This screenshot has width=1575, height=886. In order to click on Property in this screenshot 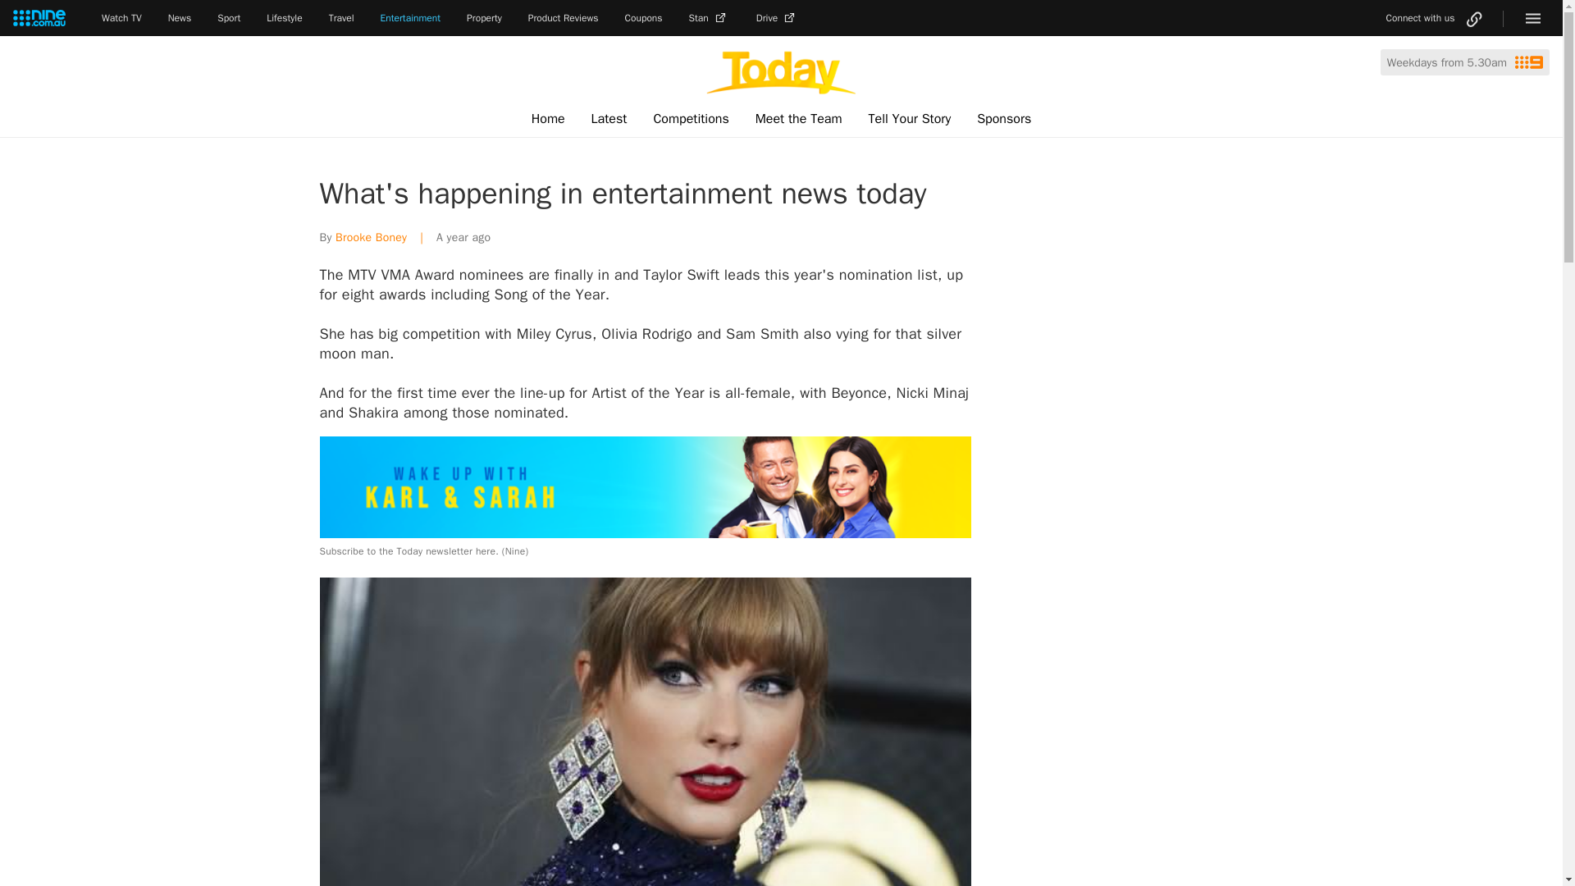, I will do `click(484, 18)`.